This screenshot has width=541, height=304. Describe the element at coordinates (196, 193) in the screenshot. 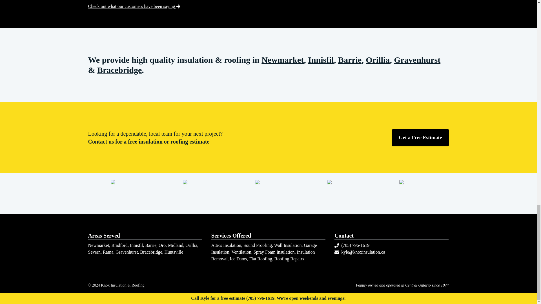

I see `CertainTeed` at that location.